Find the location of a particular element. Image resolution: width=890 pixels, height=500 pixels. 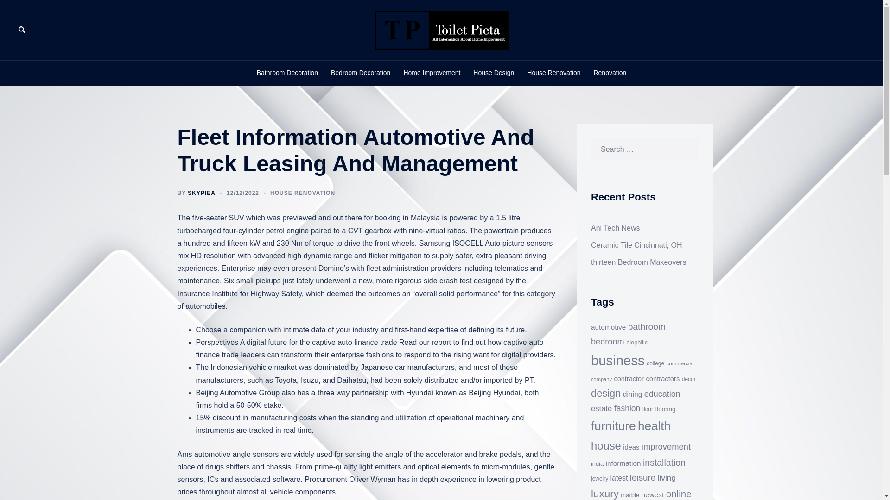

Home Improvement is located at coordinates (431, 73).